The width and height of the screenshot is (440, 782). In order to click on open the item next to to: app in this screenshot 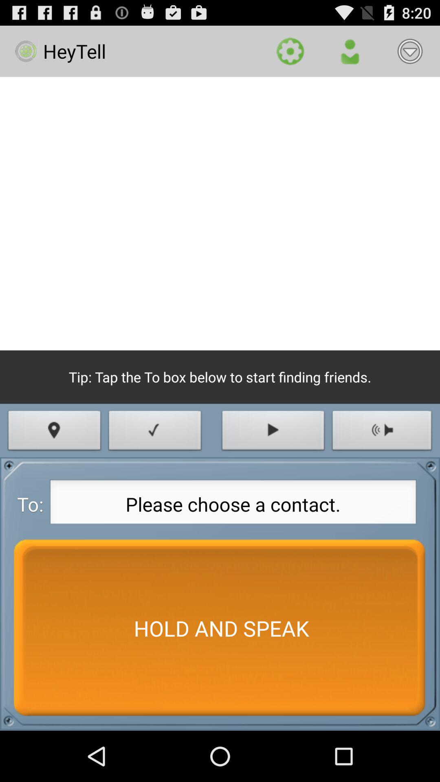, I will do `click(233, 504)`.